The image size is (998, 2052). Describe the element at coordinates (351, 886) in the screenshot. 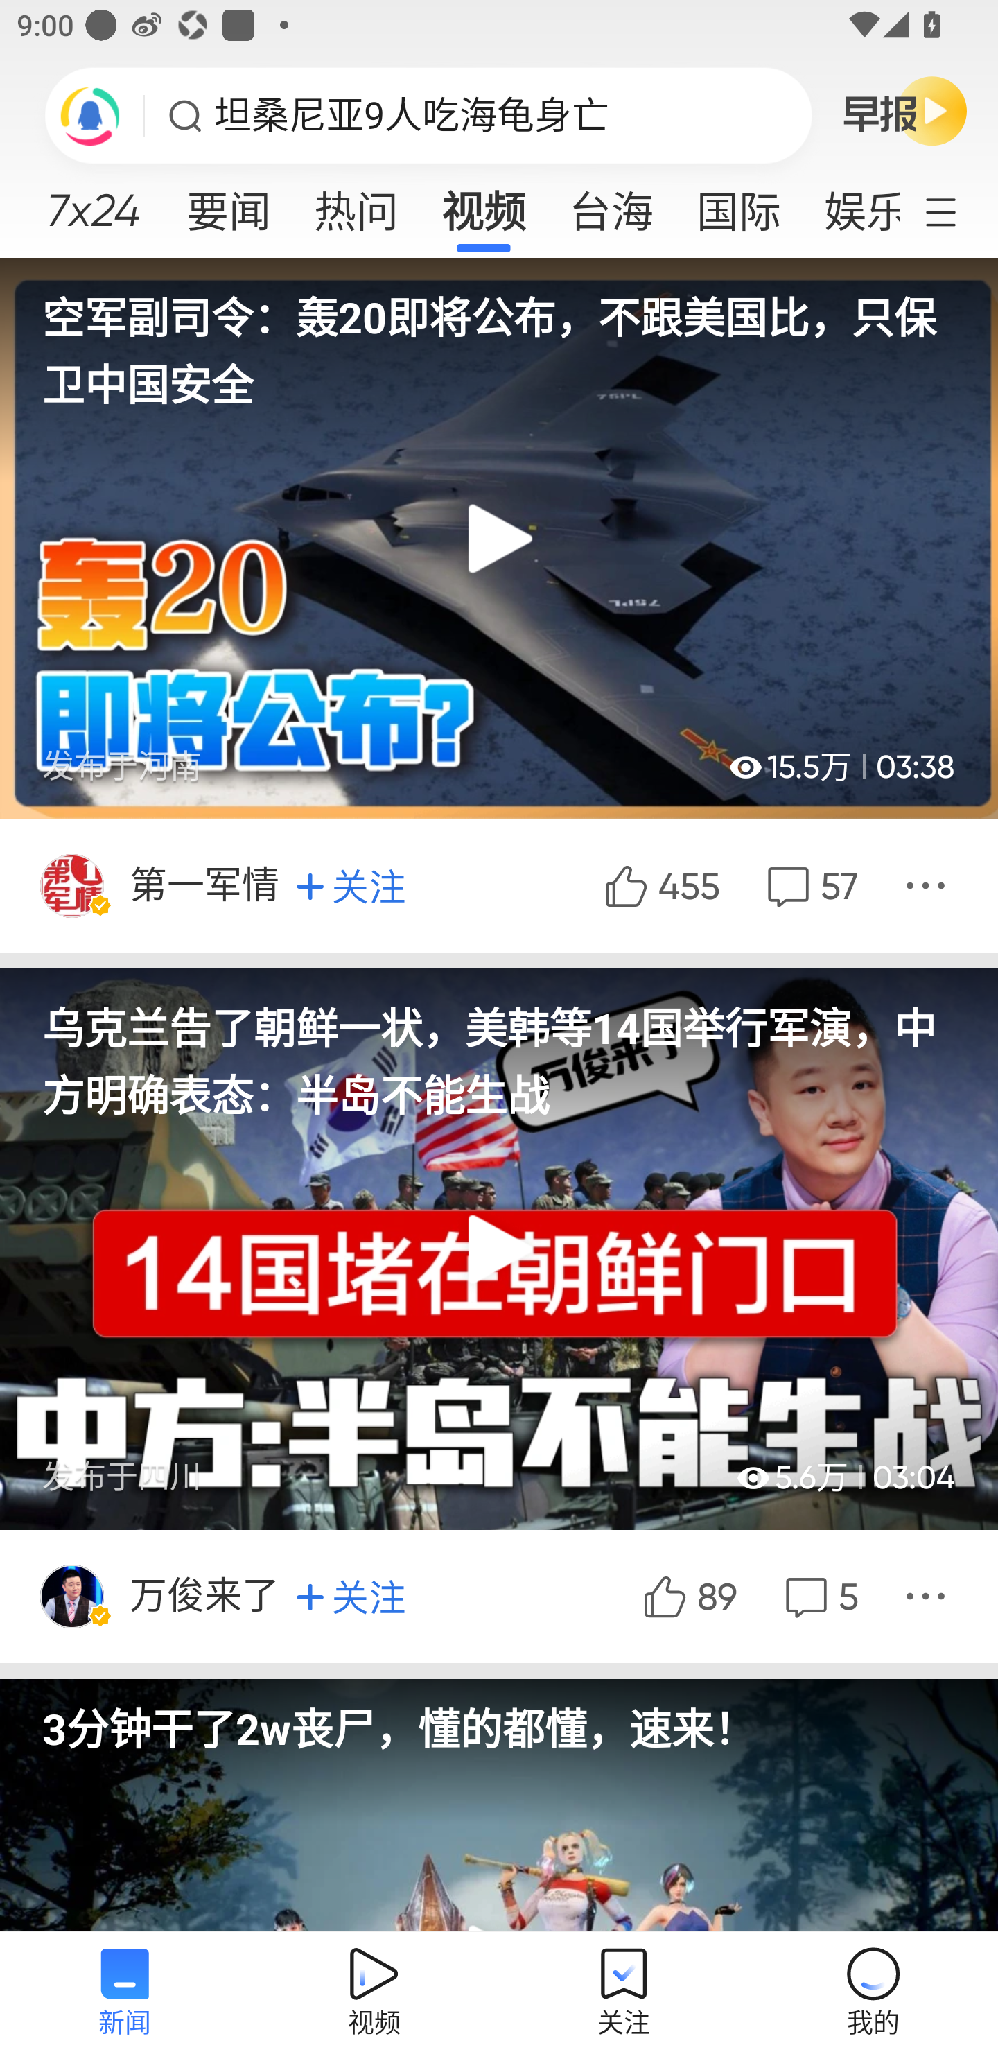

I see `关注` at that location.